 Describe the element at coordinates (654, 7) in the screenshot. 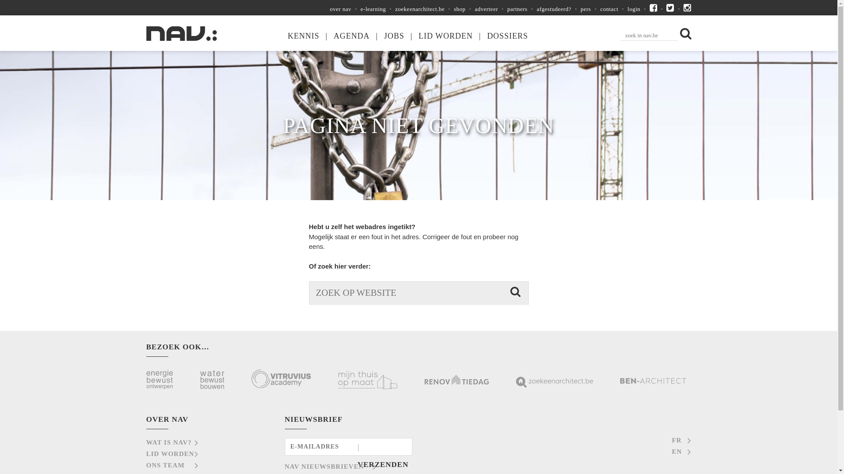

I see `NAV op Facebook` at that location.